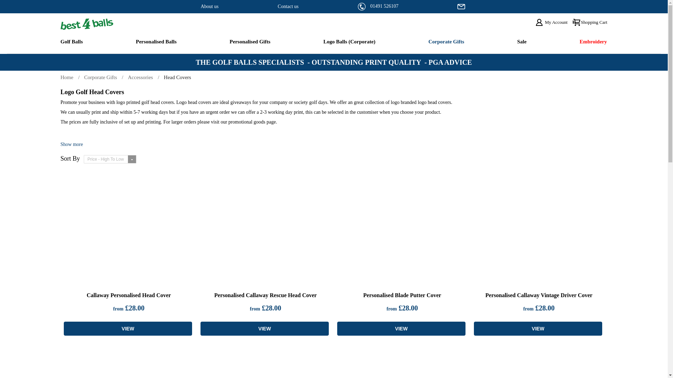 The image size is (673, 378). What do you see at coordinates (384, 6) in the screenshot?
I see `01491 526107` at bounding box center [384, 6].